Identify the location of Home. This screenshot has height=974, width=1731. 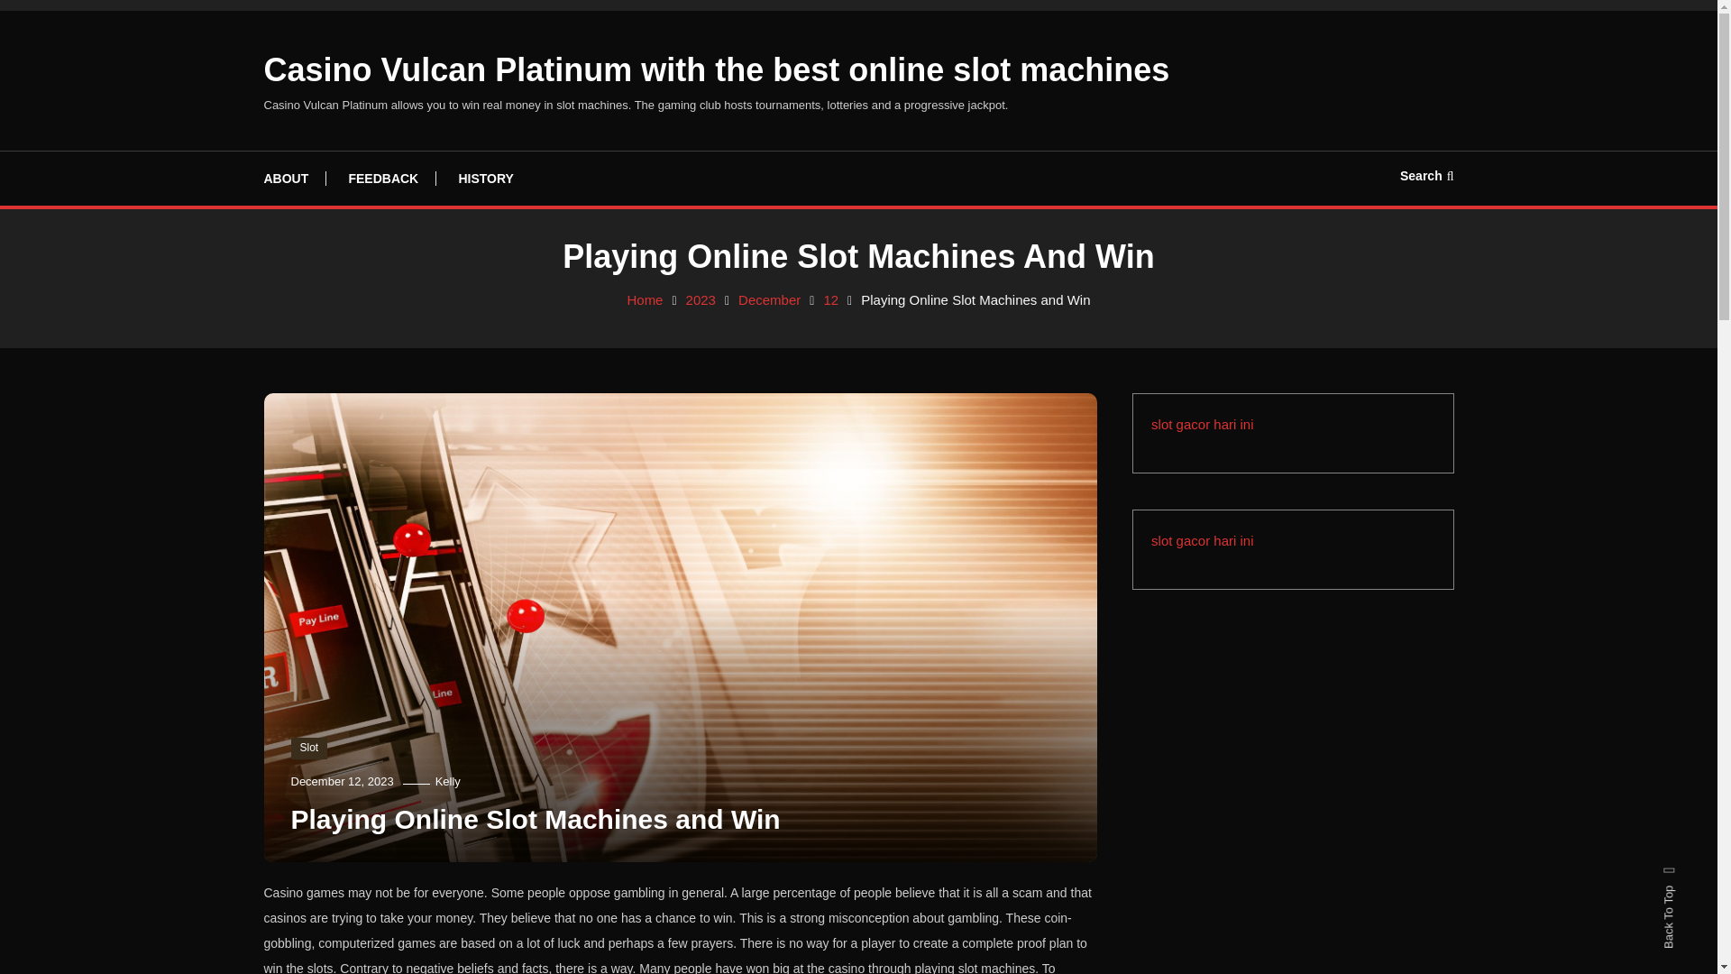
(645, 299).